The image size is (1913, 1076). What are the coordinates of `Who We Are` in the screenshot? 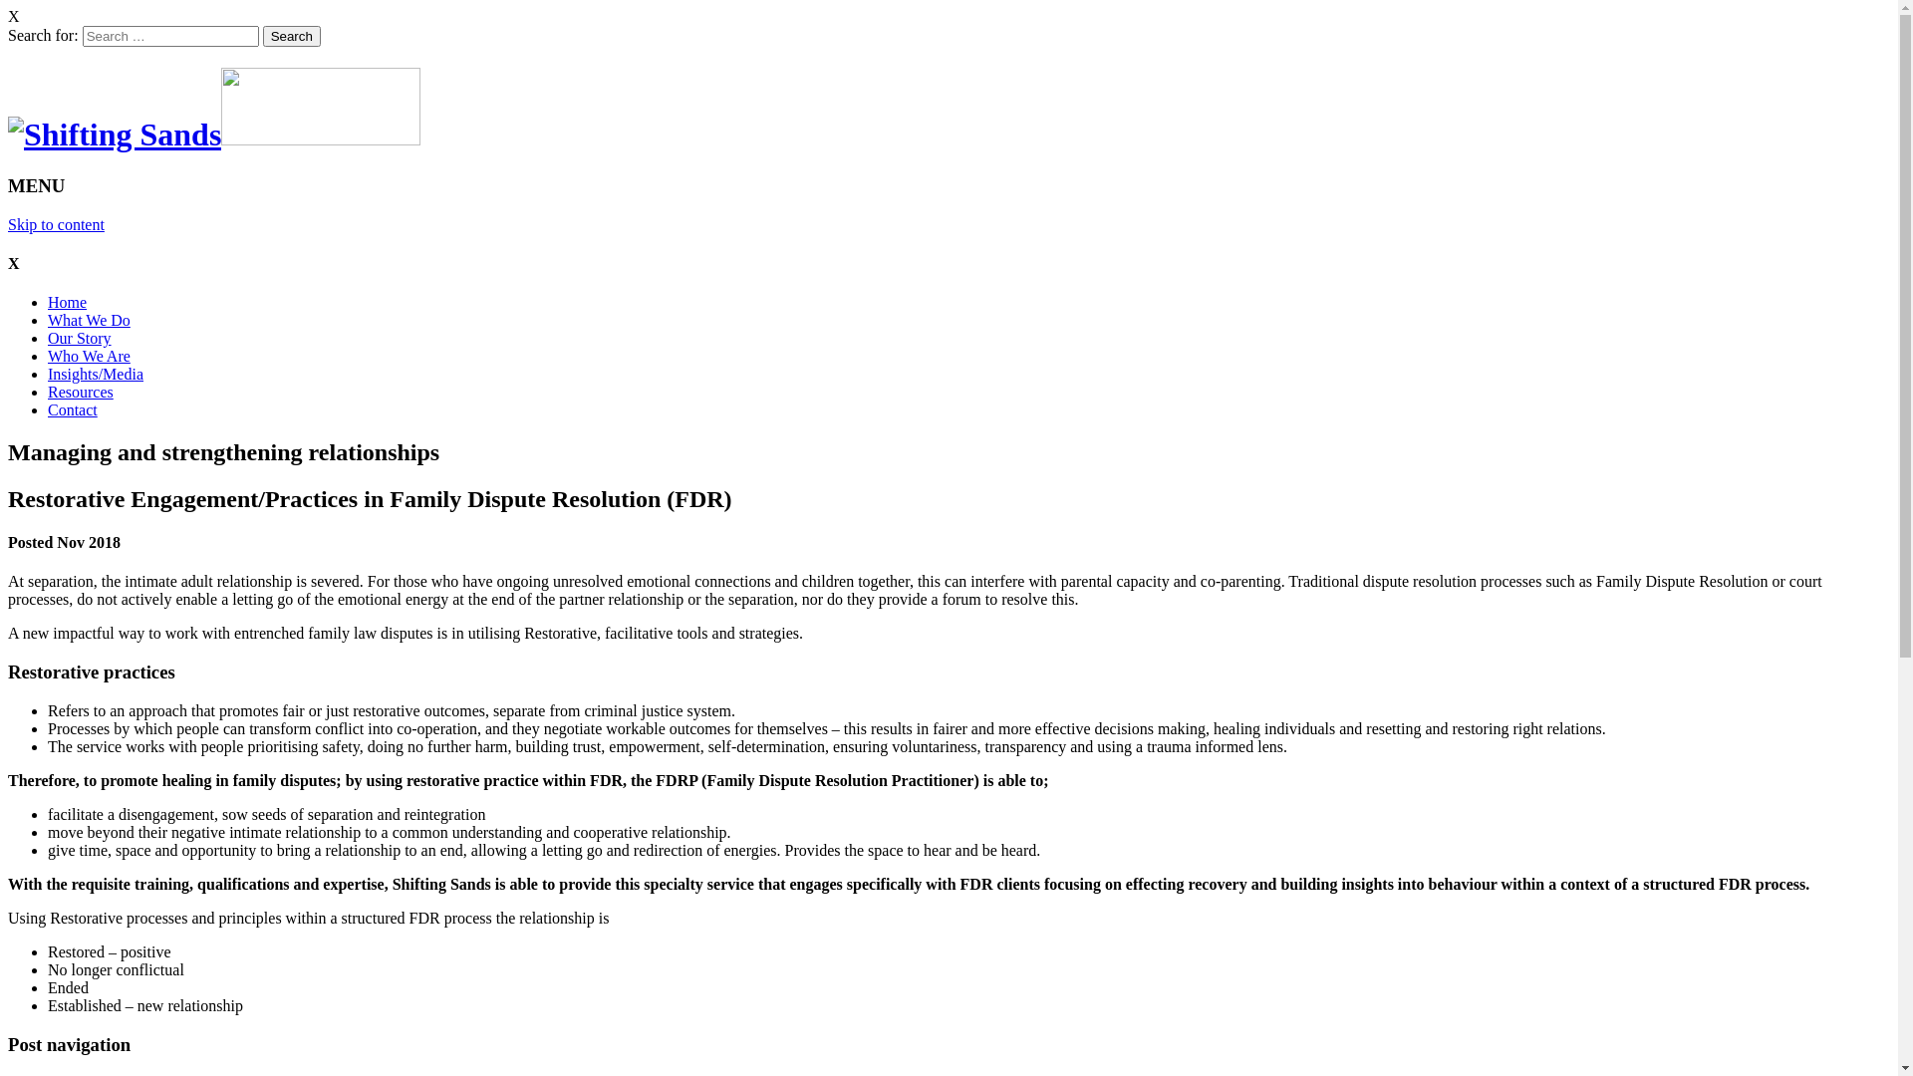 It's located at (90, 357).